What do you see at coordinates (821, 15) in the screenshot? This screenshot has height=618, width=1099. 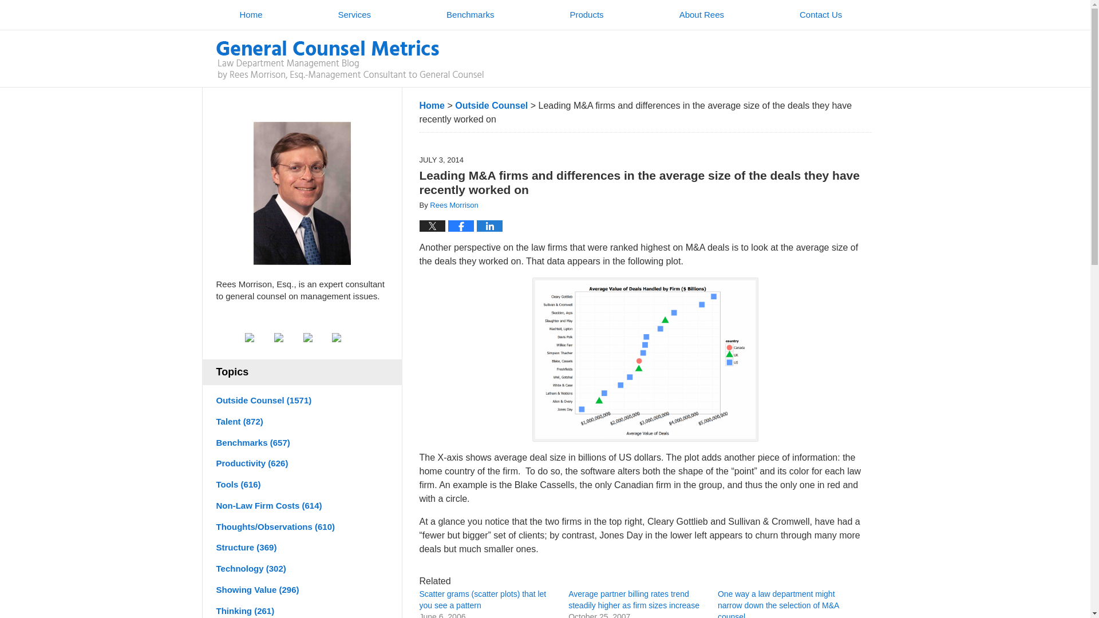 I see `Contact Us` at bounding box center [821, 15].